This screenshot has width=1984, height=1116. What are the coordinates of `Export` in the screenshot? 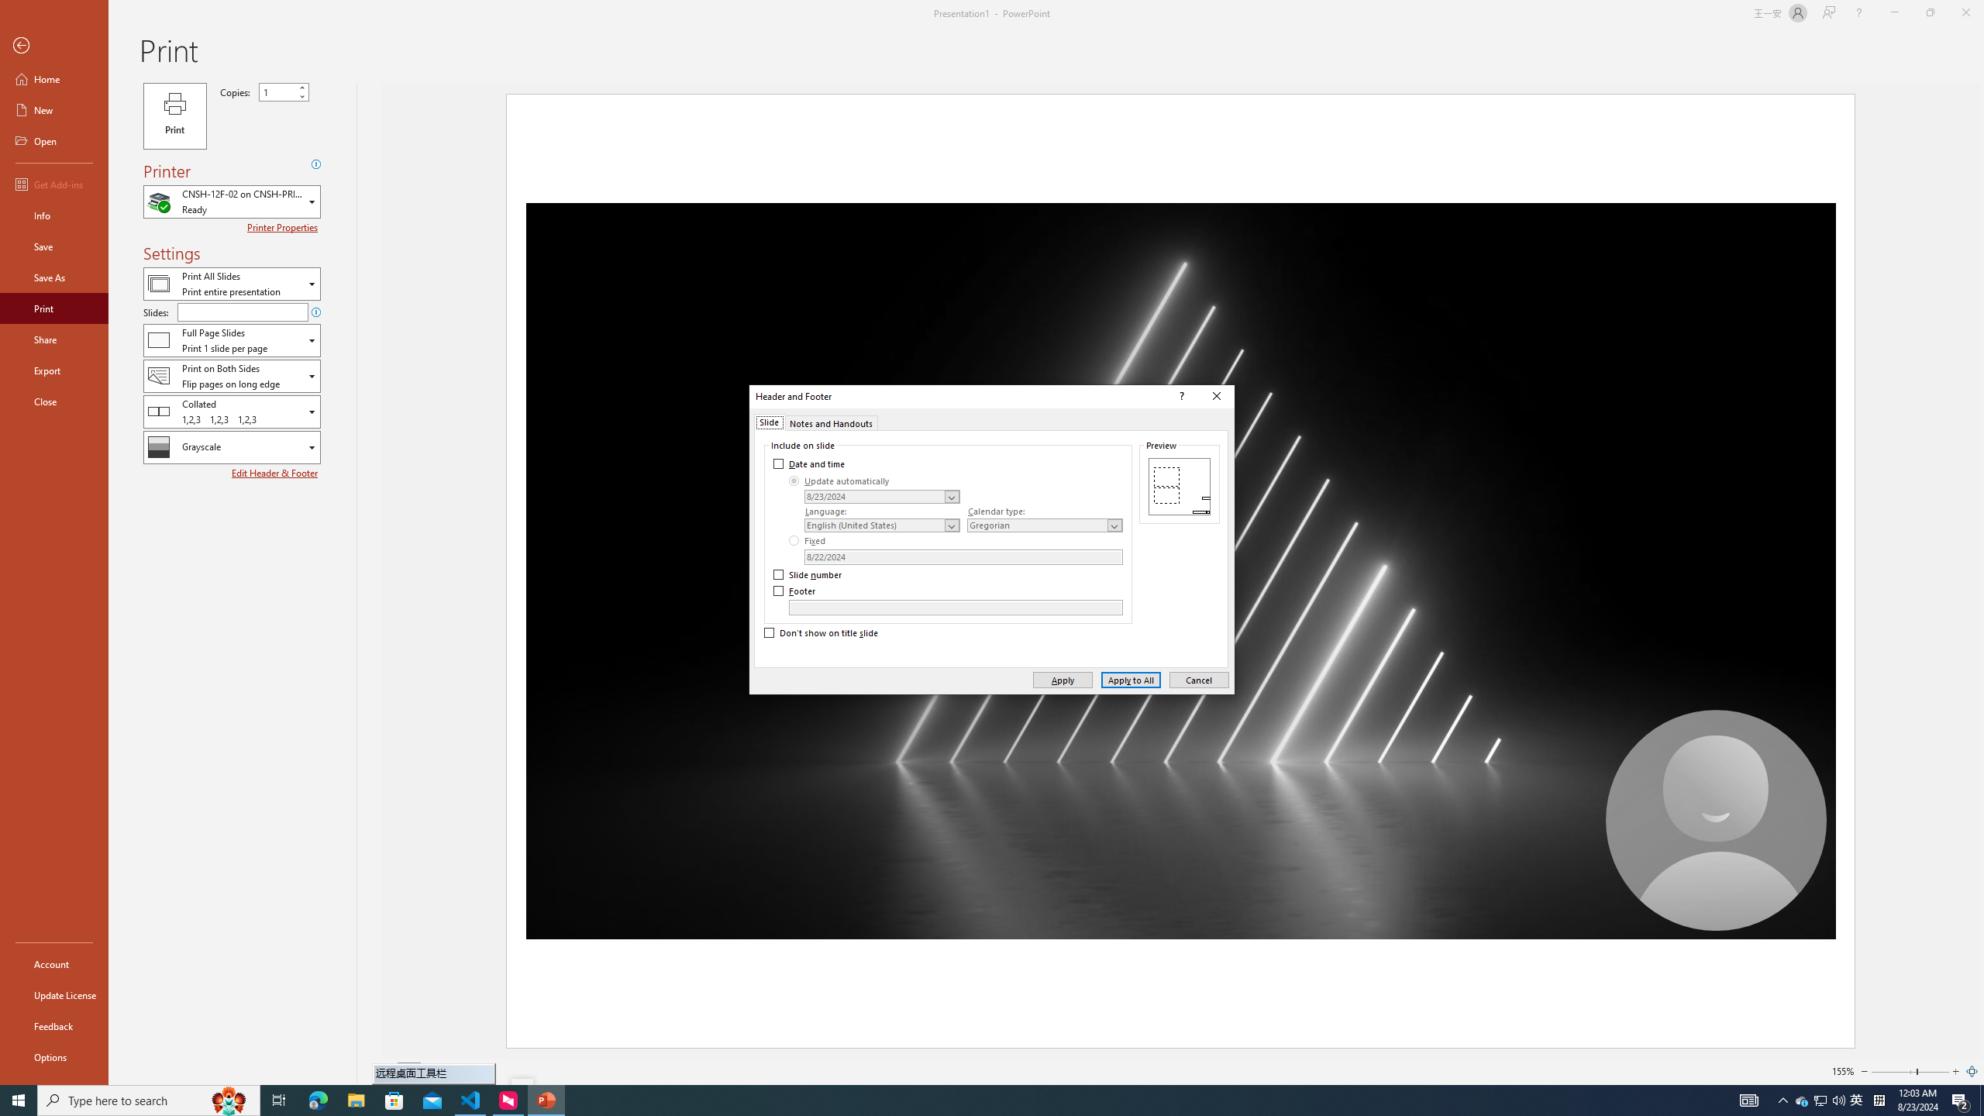 It's located at (54, 370).